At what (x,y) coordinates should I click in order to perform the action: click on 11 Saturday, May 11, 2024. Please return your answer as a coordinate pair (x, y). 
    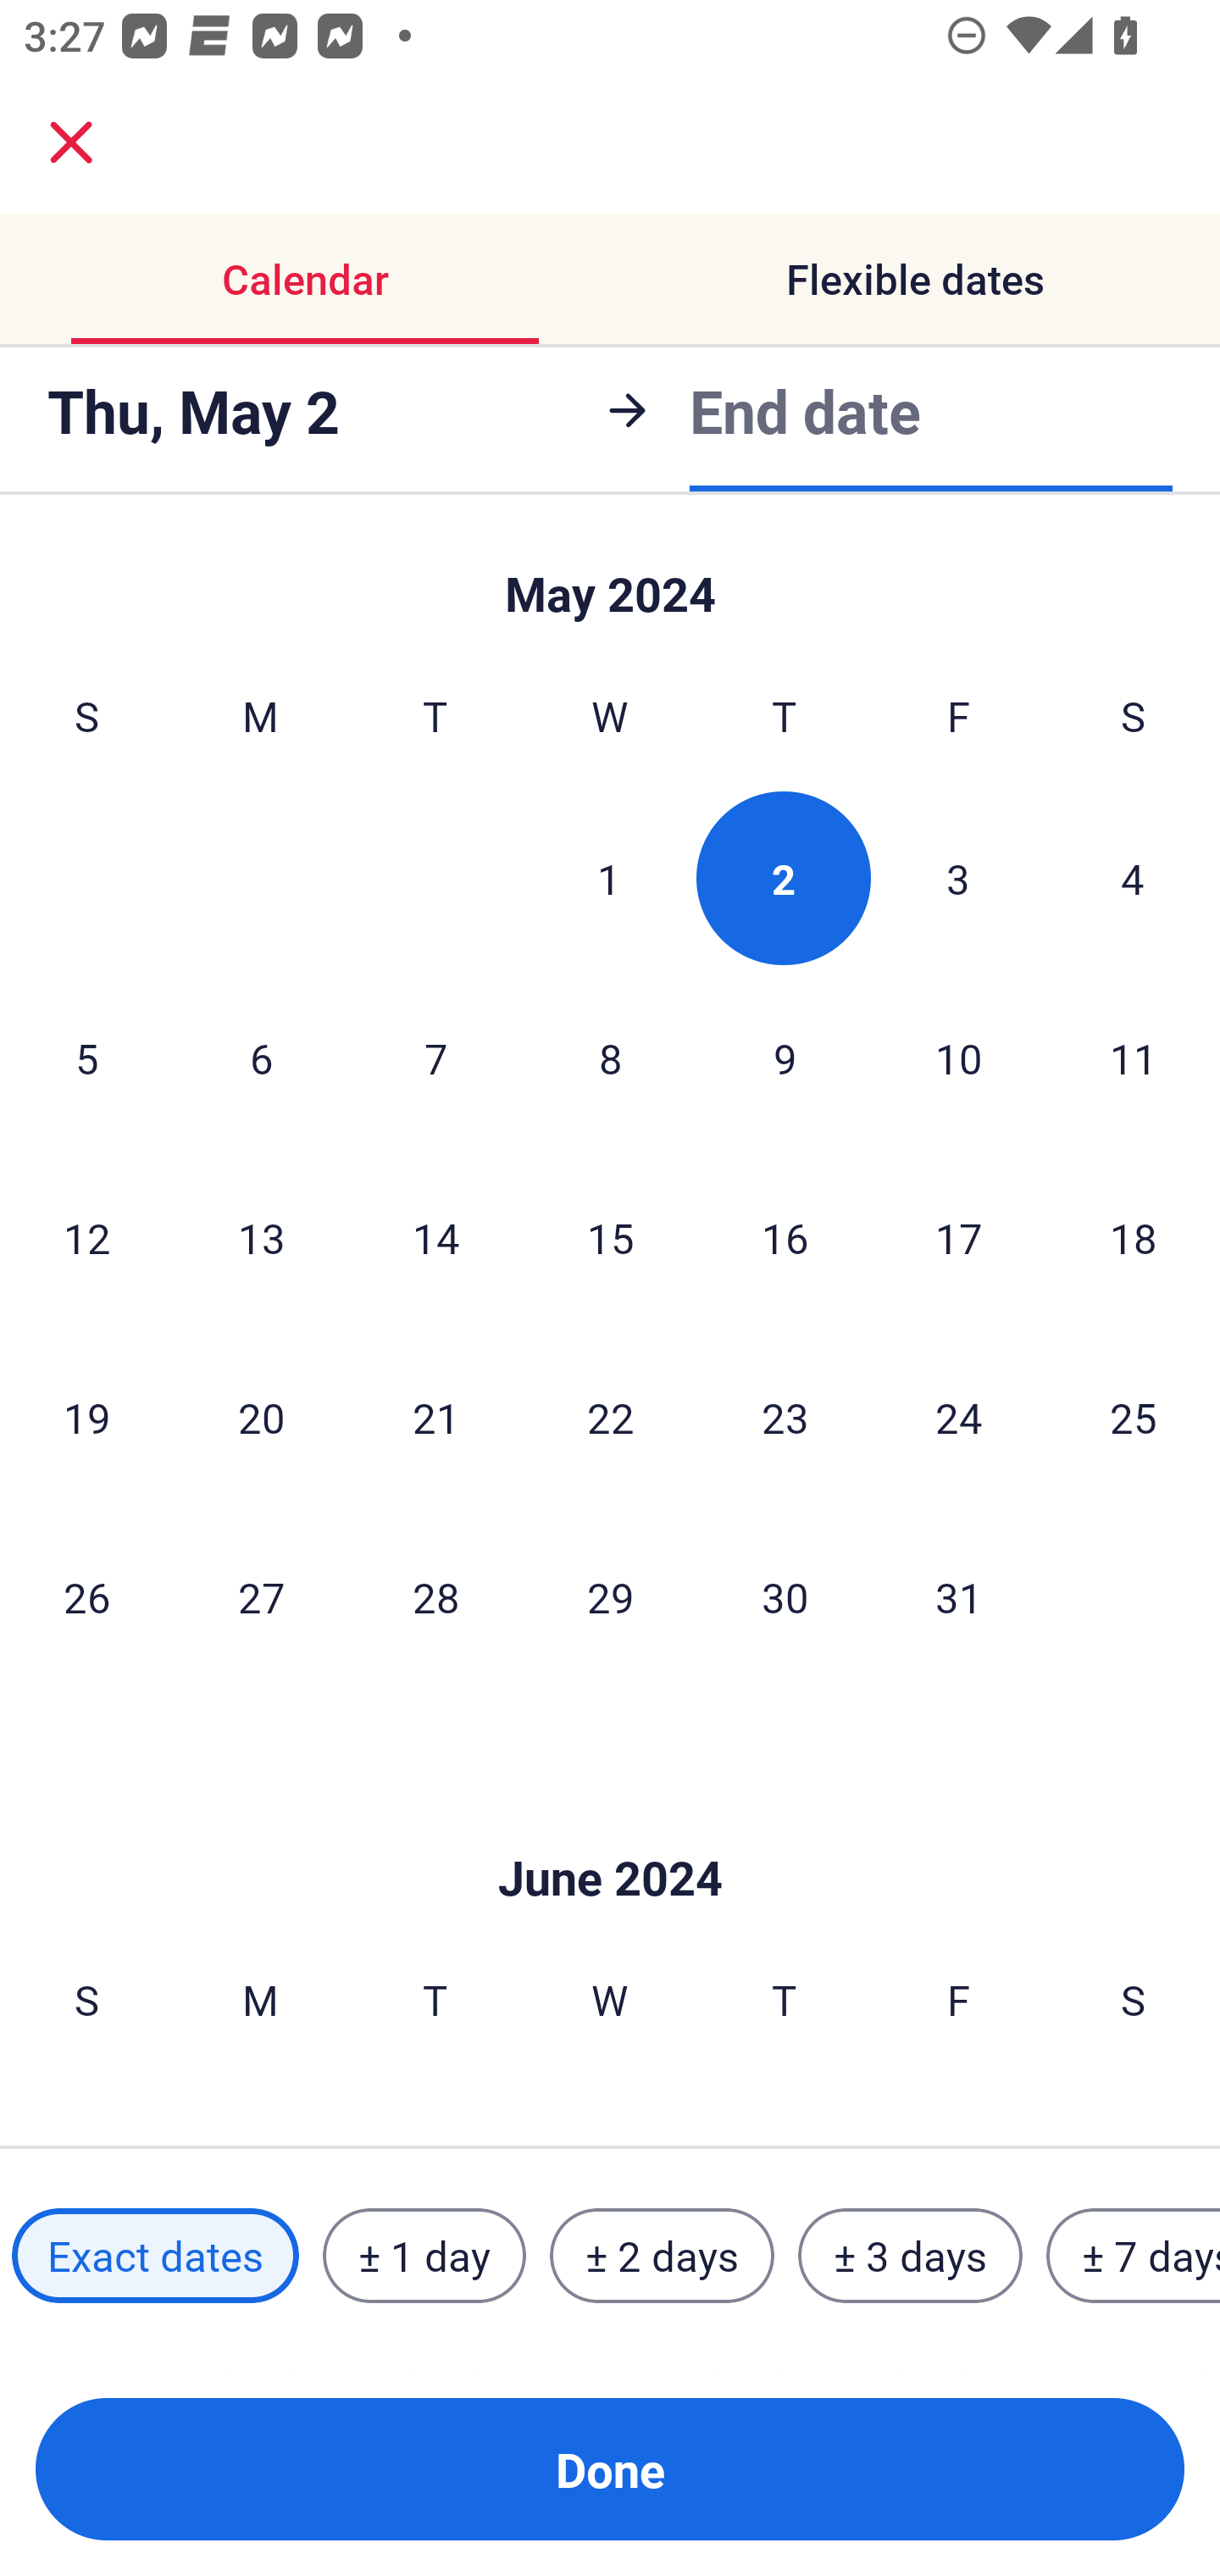
    Looking at the image, I should click on (1134, 1058).